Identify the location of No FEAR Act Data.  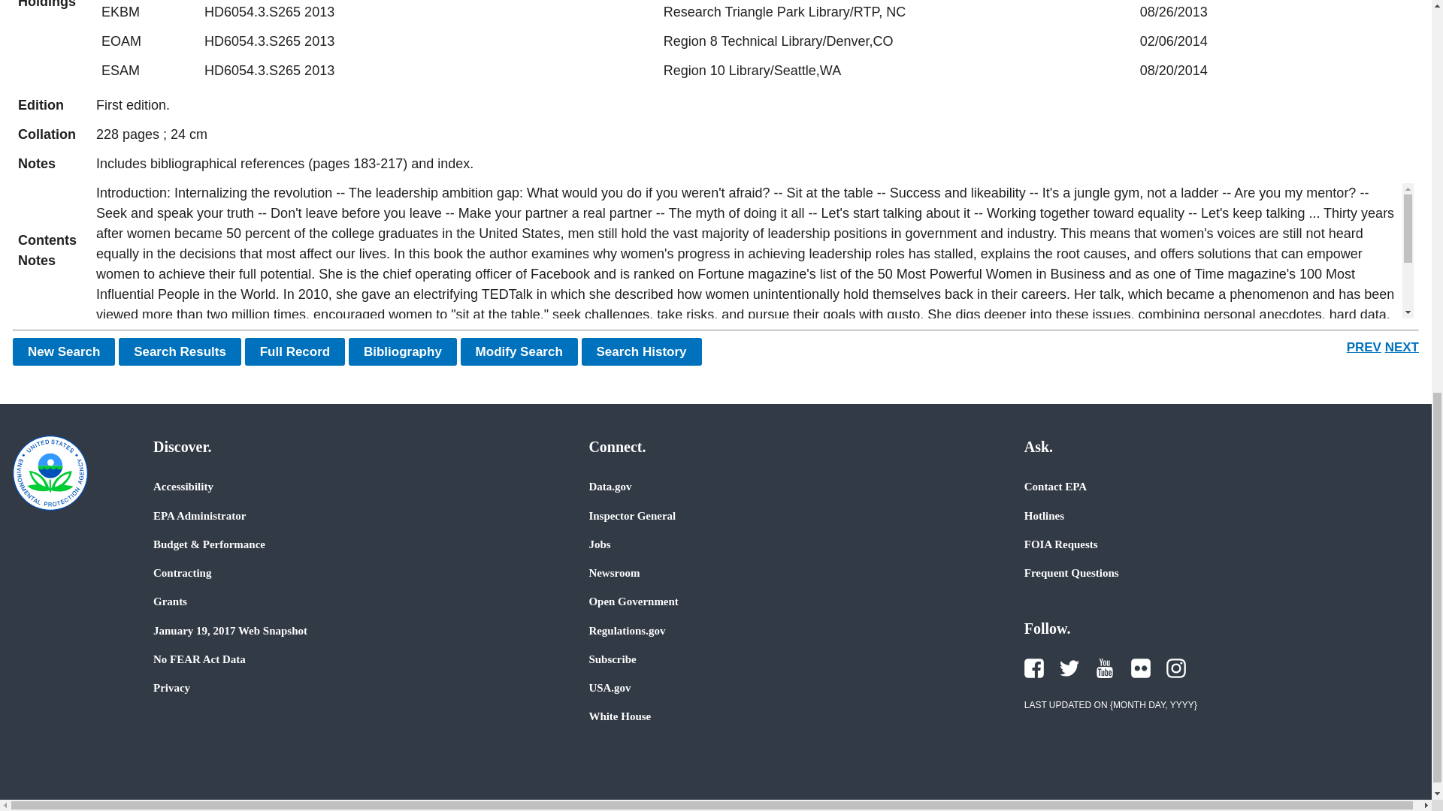
(198, 659).